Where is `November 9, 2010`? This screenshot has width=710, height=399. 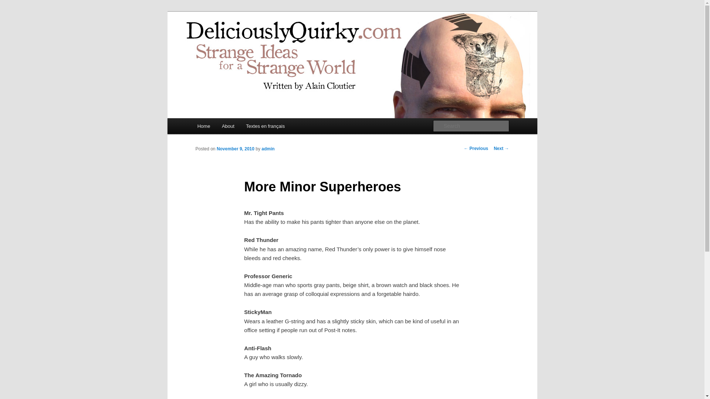 November 9, 2010 is located at coordinates (235, 149).